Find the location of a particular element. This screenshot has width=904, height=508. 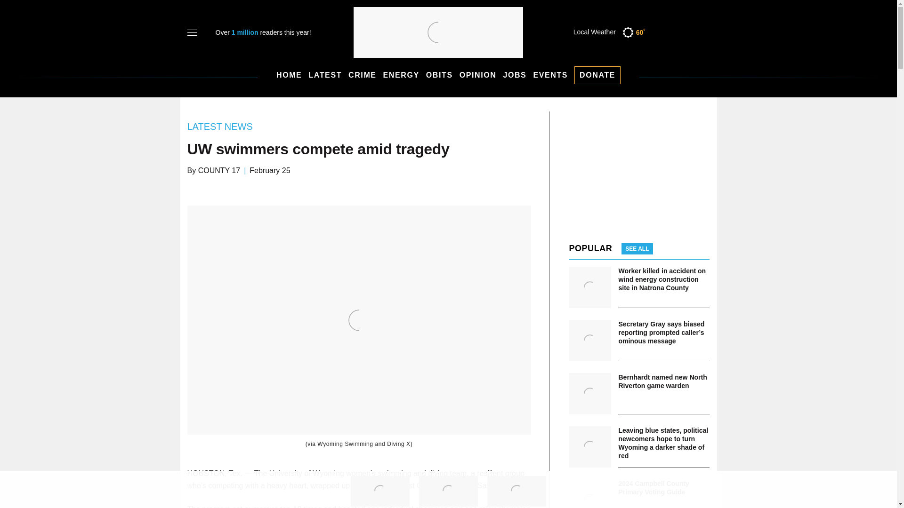

Latest is located at coordinates (325, 75).